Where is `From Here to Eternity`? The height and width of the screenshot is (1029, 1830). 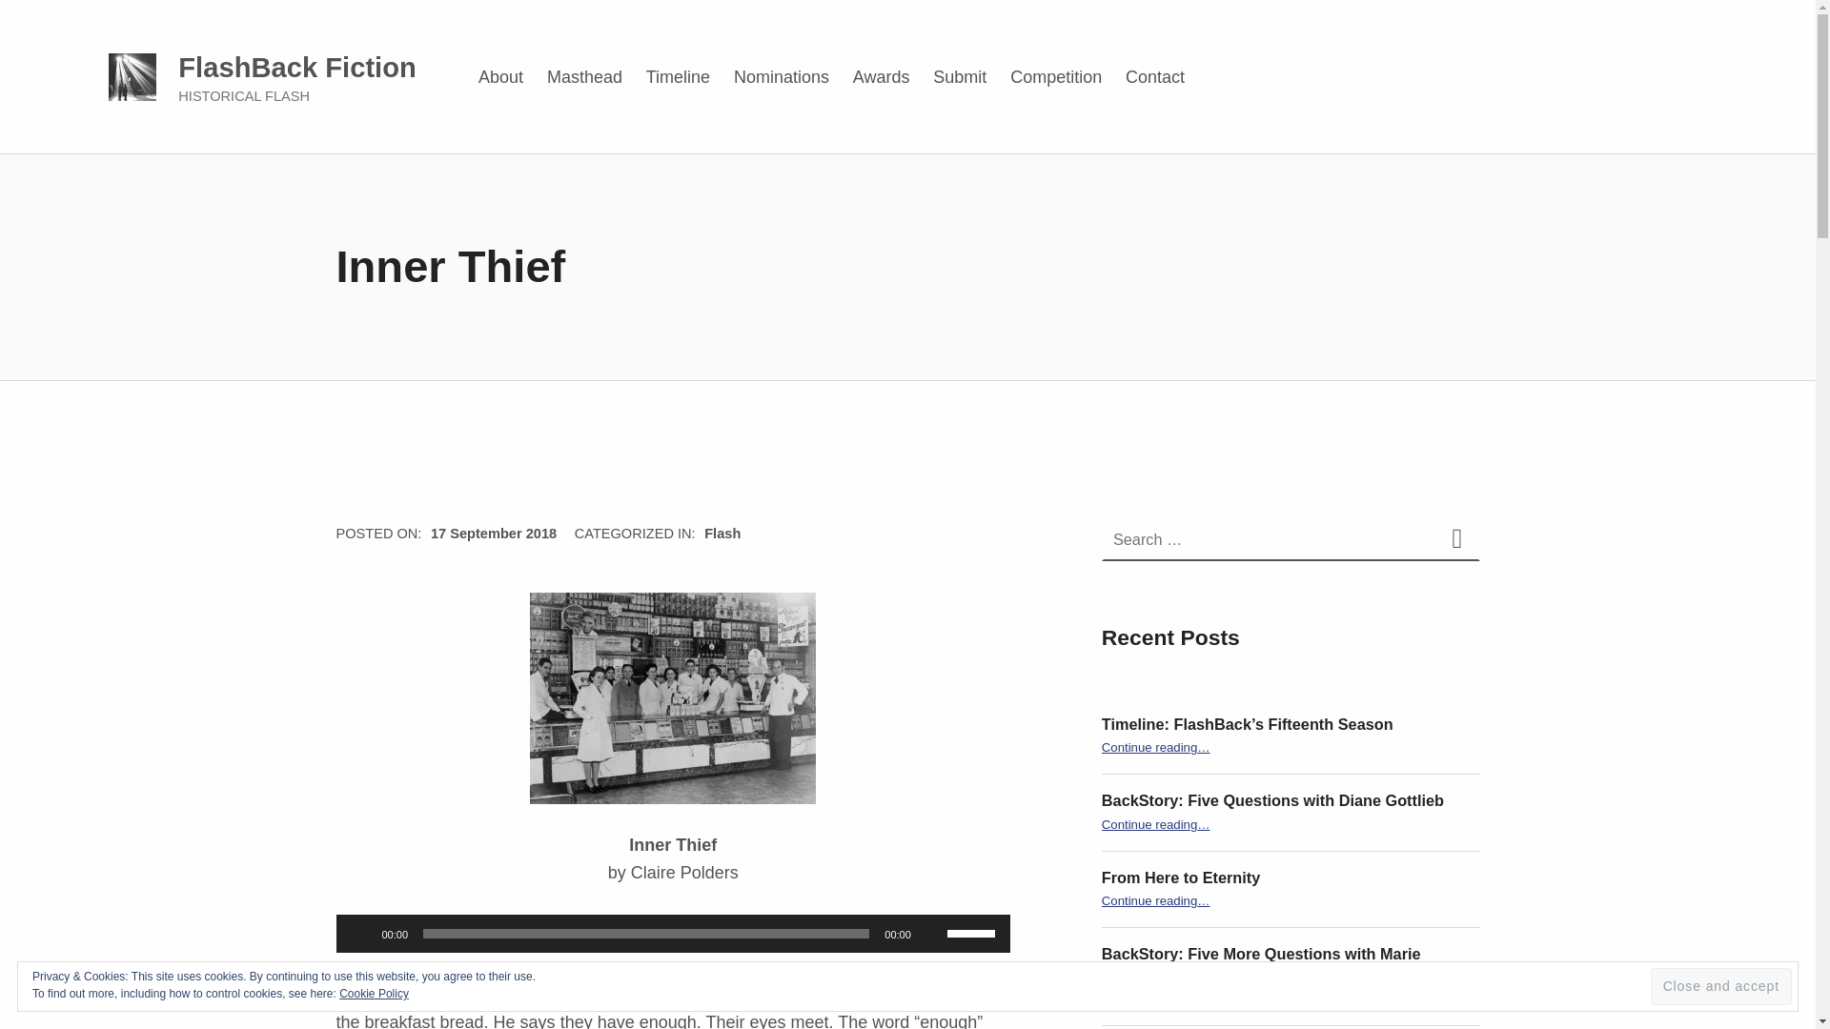
From Here to Eternity is located at coordinates (1180, 877).